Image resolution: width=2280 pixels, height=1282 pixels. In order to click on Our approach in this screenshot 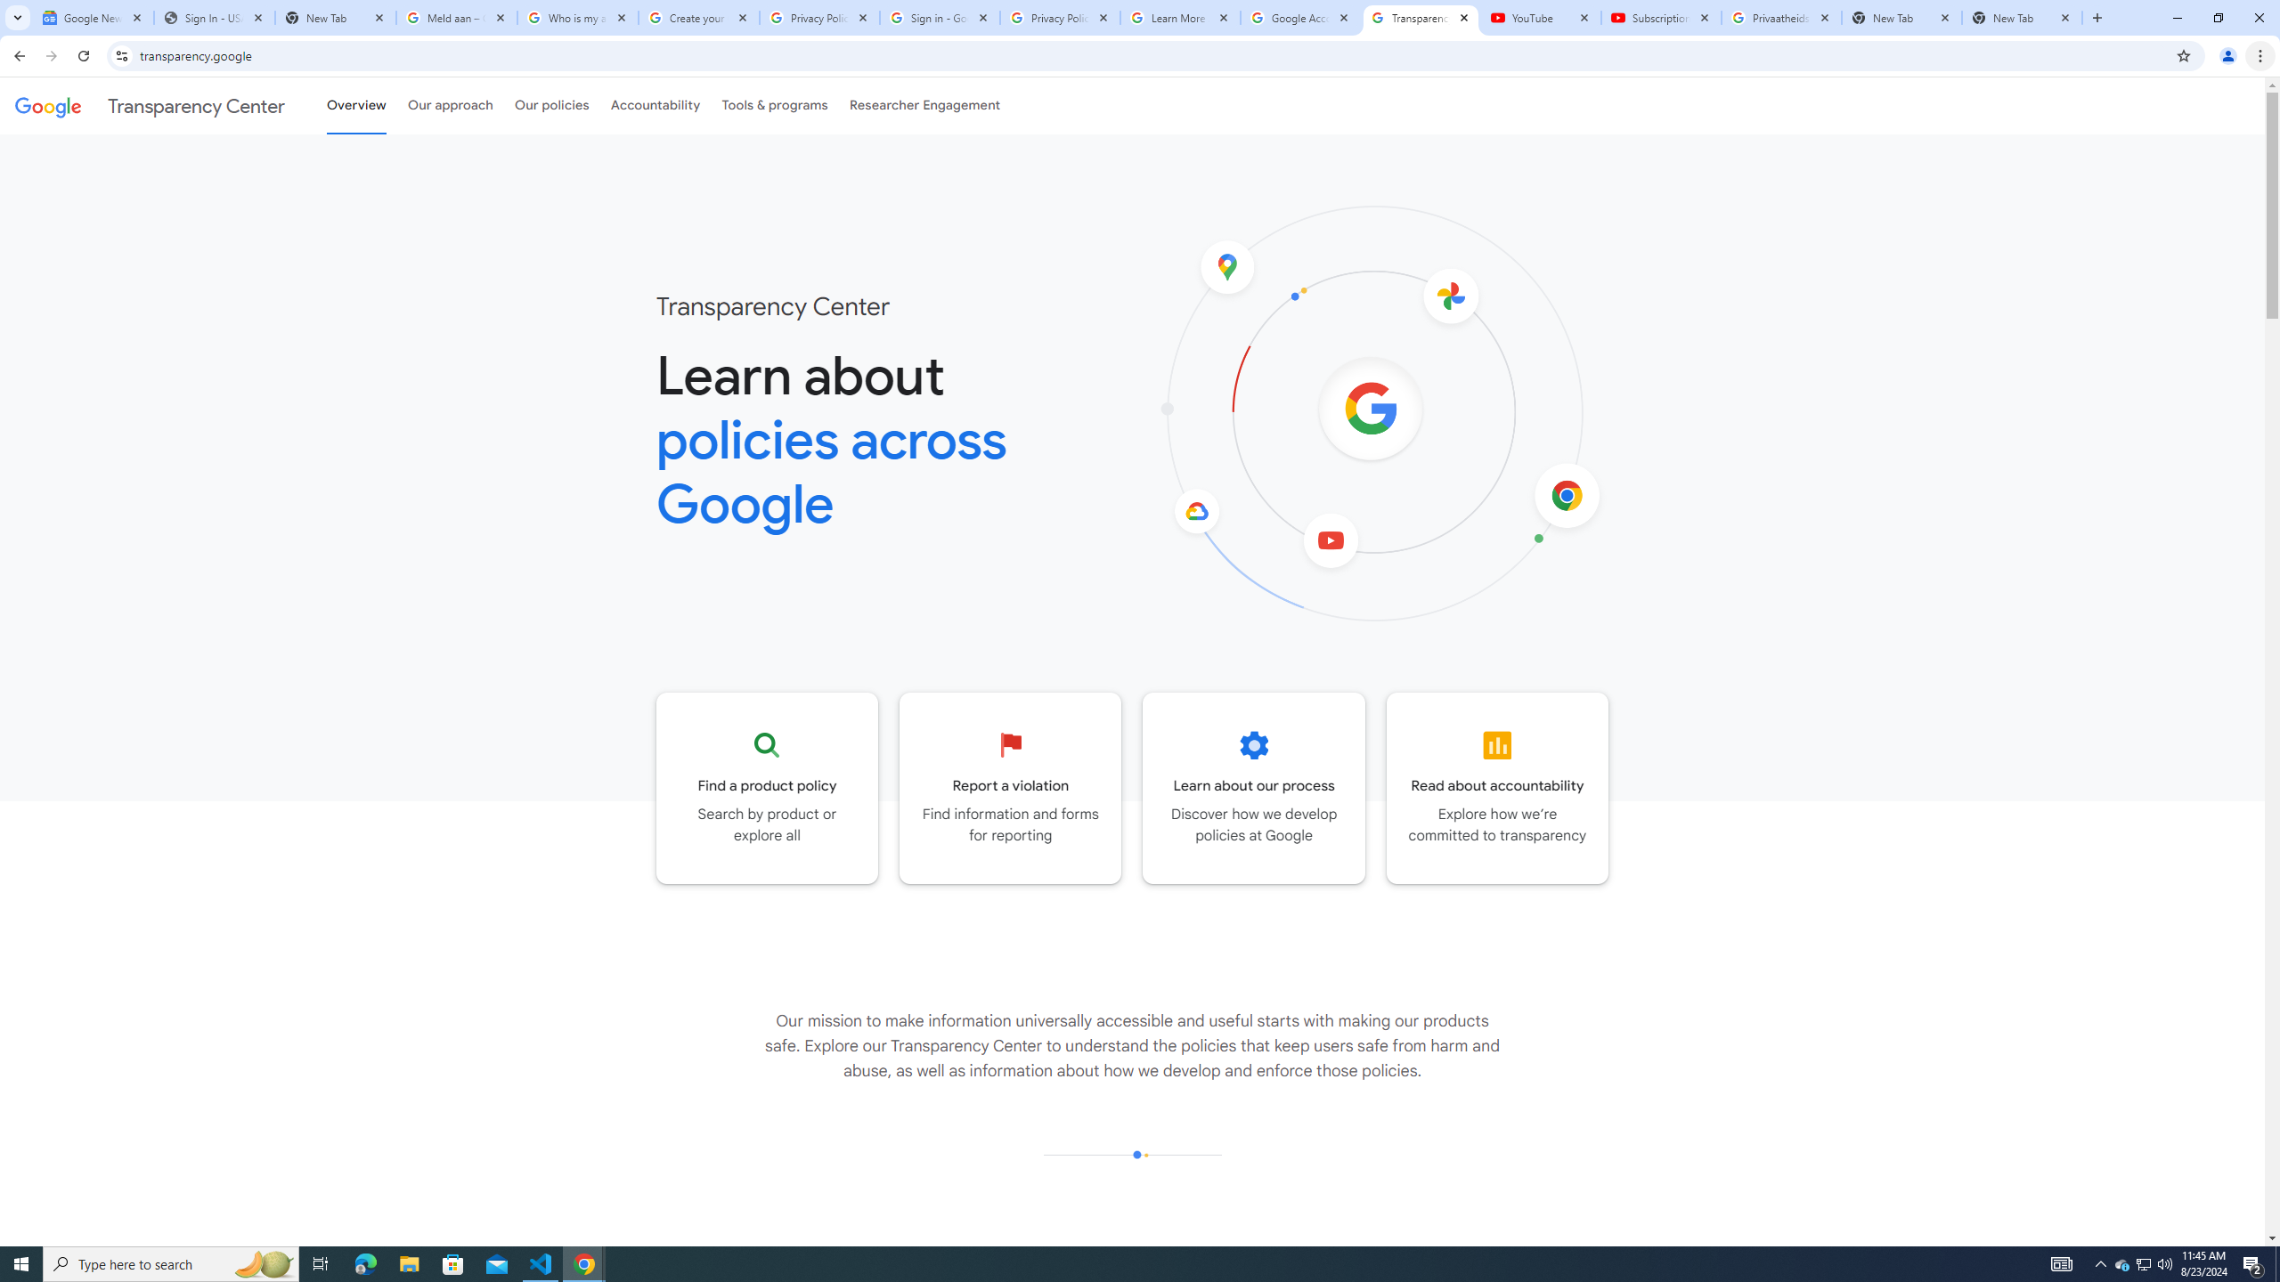, I will do `click(450, 105)`.